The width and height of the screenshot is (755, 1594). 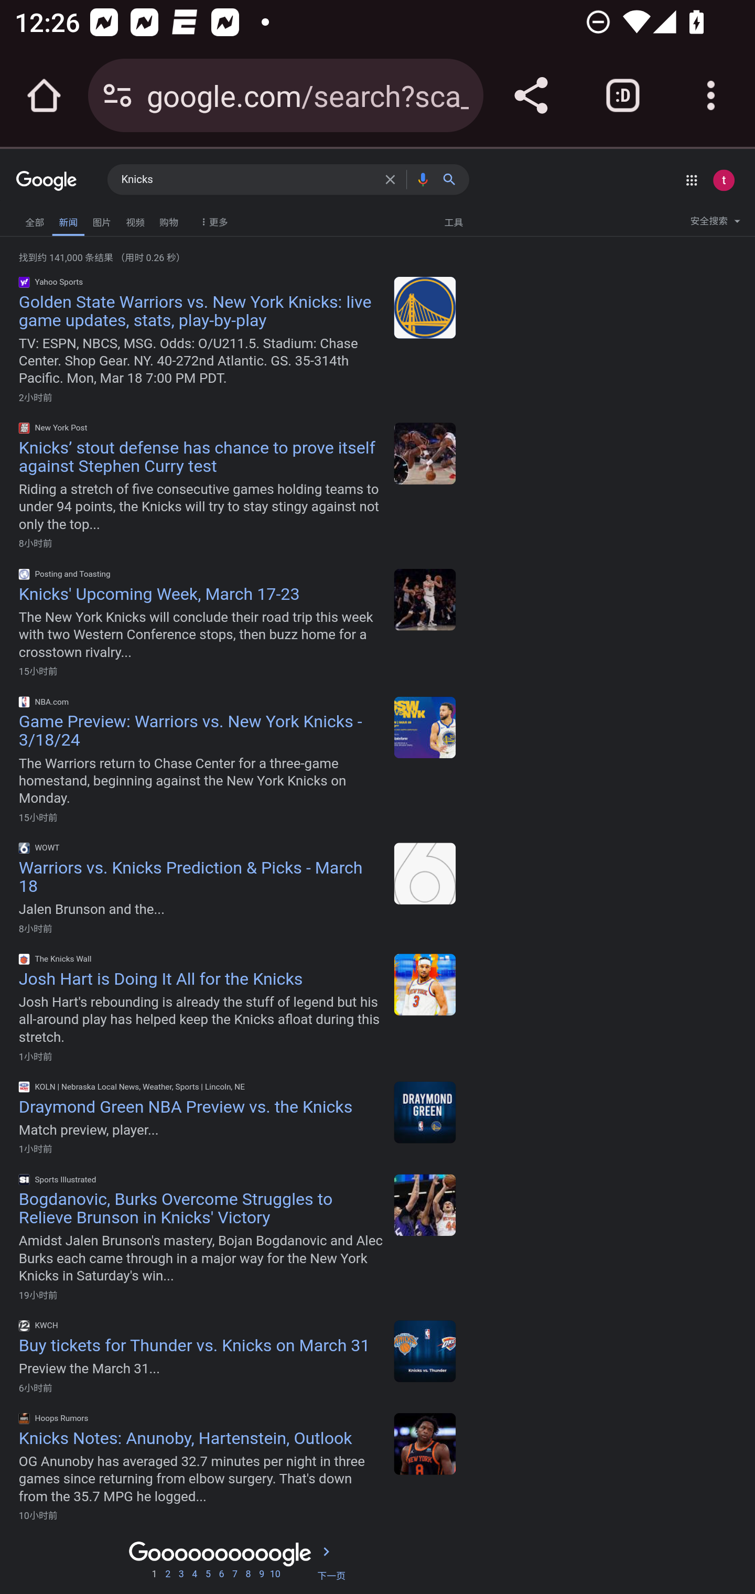 I want to click on Share, so click(x=531, y=95).